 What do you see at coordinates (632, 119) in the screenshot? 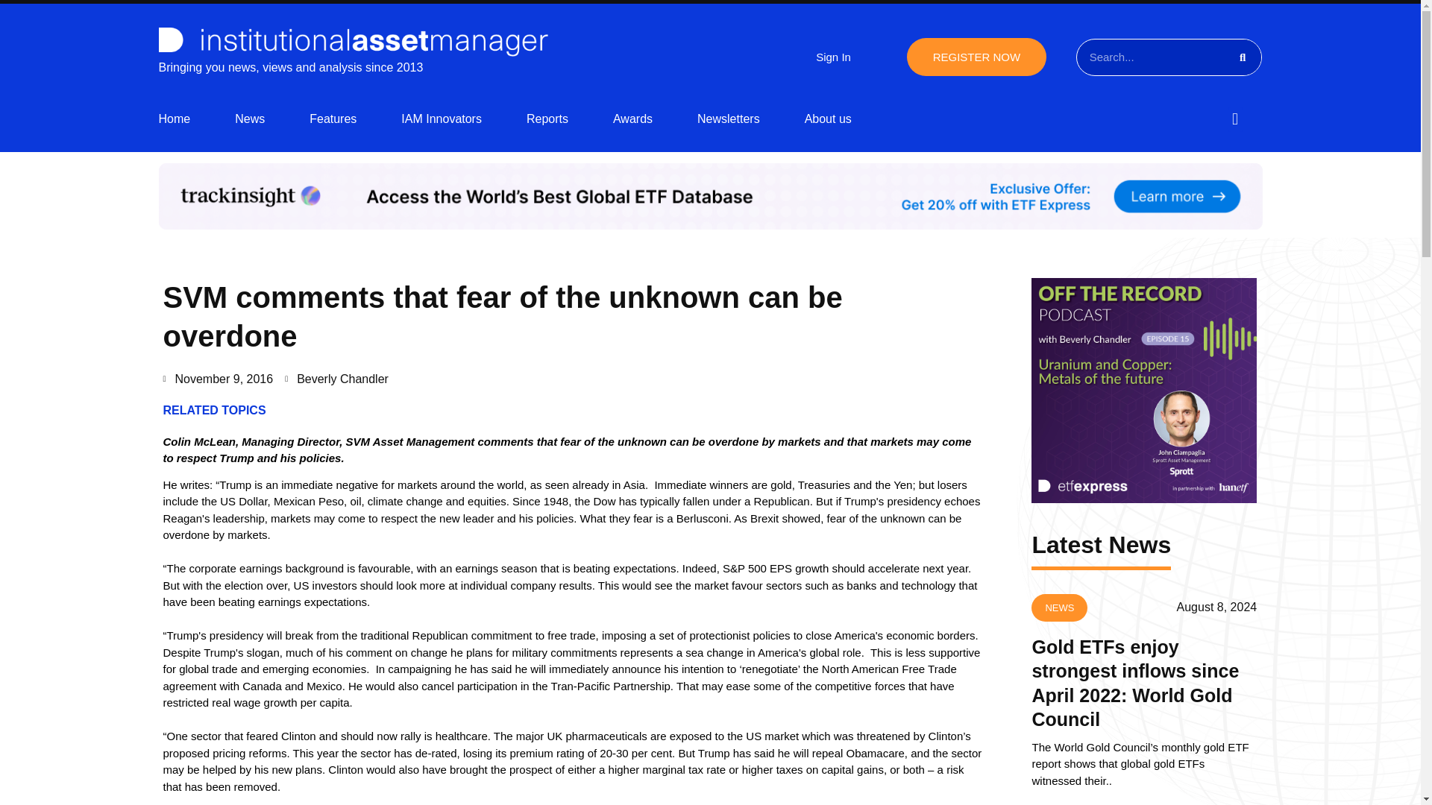
I see `Awards` at bounding box center [632, 119].